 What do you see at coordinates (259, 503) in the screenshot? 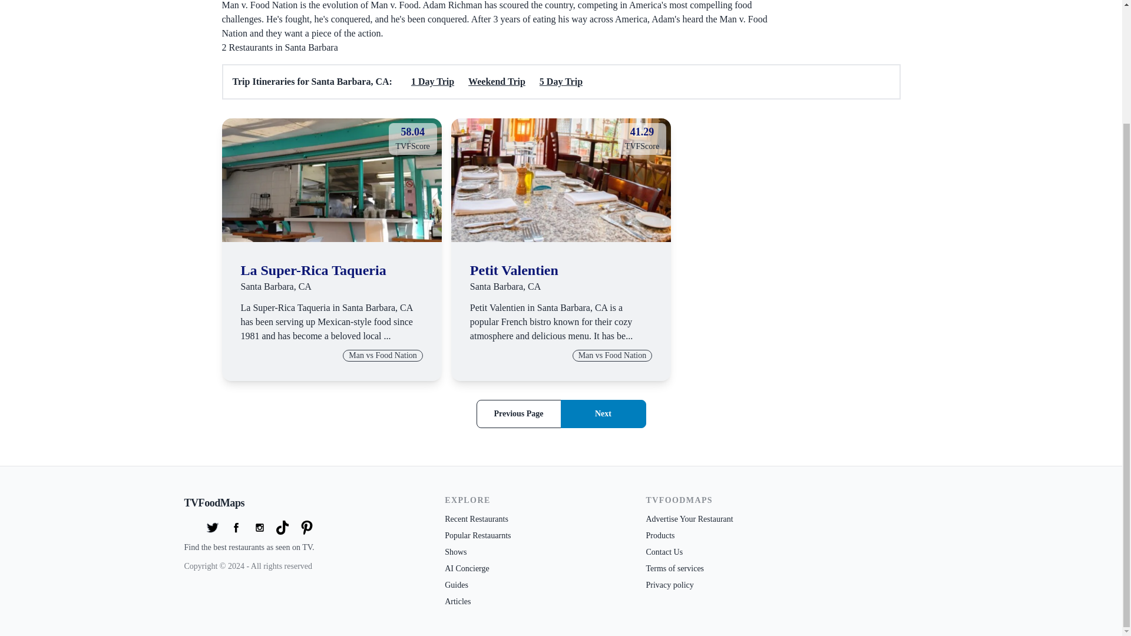
I see `Next` at bounding box center [259, 503].